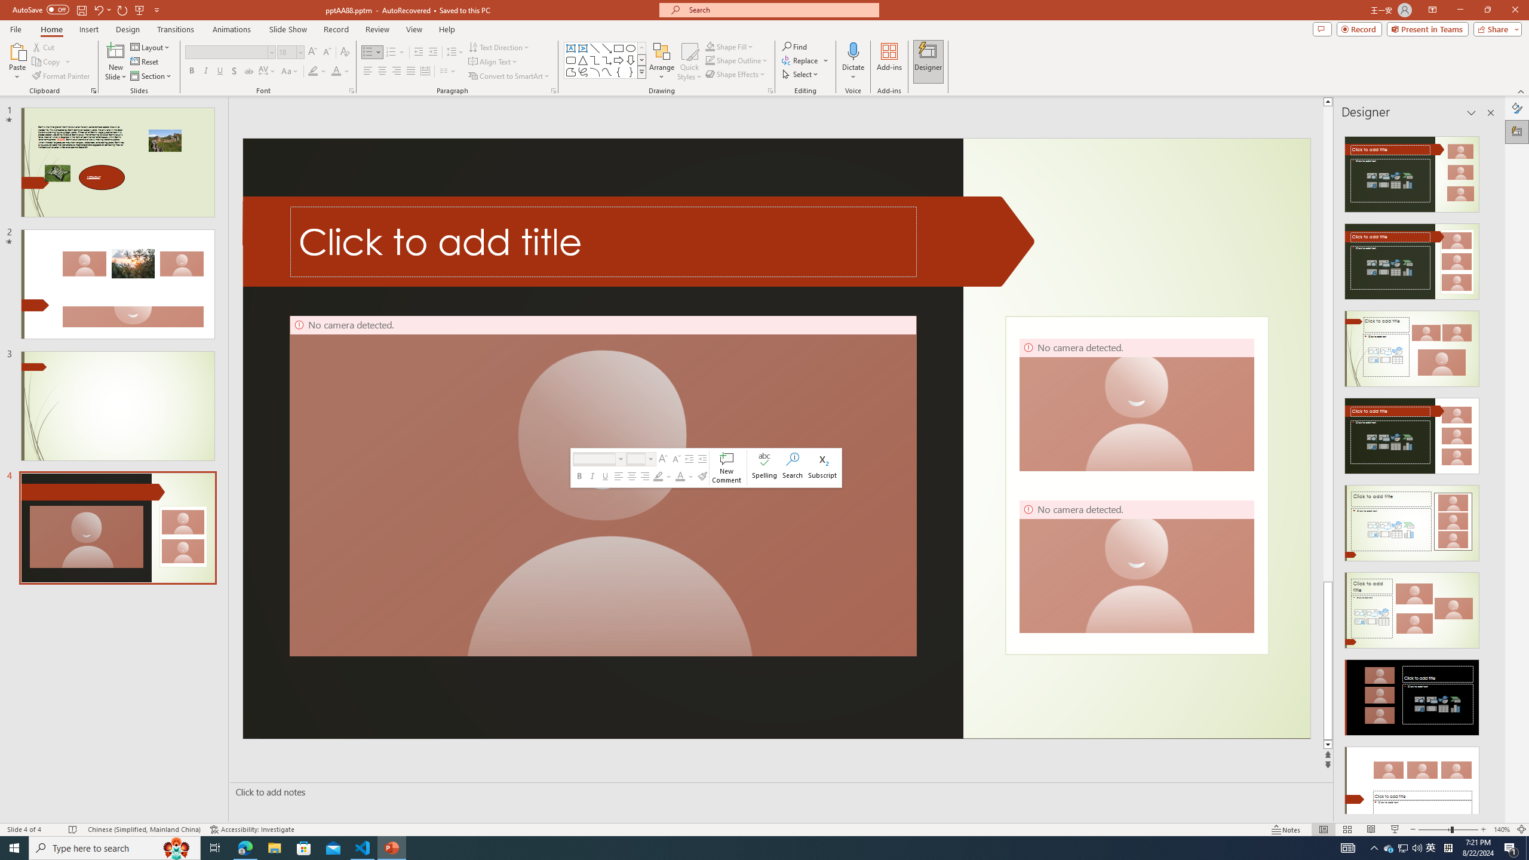 This screenshot has height=860, width=1529. I want to click on Class: NetUIScrollBar, so click(1490, 470).